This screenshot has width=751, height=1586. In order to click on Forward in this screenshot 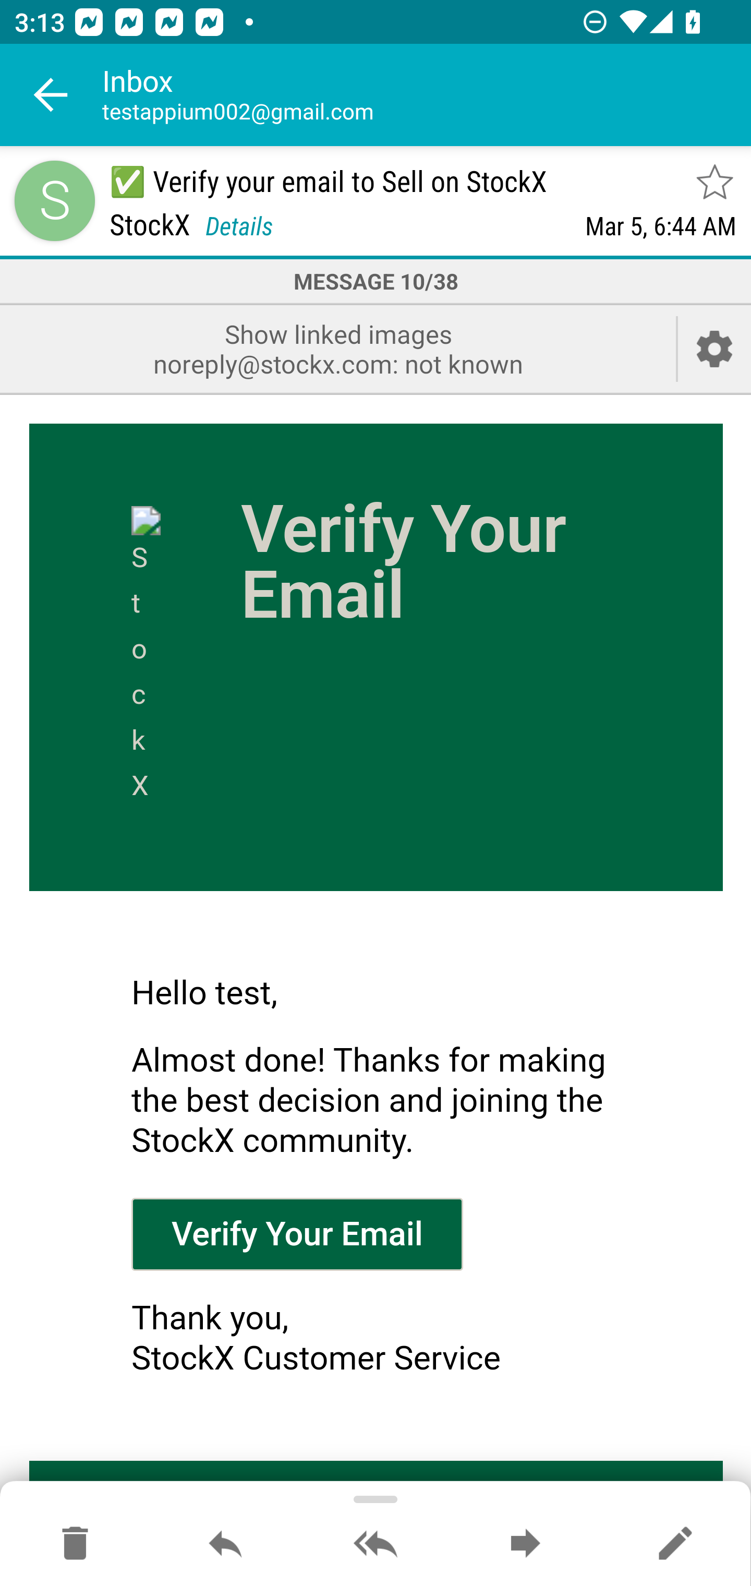, I will do `click(525, 1544)`.